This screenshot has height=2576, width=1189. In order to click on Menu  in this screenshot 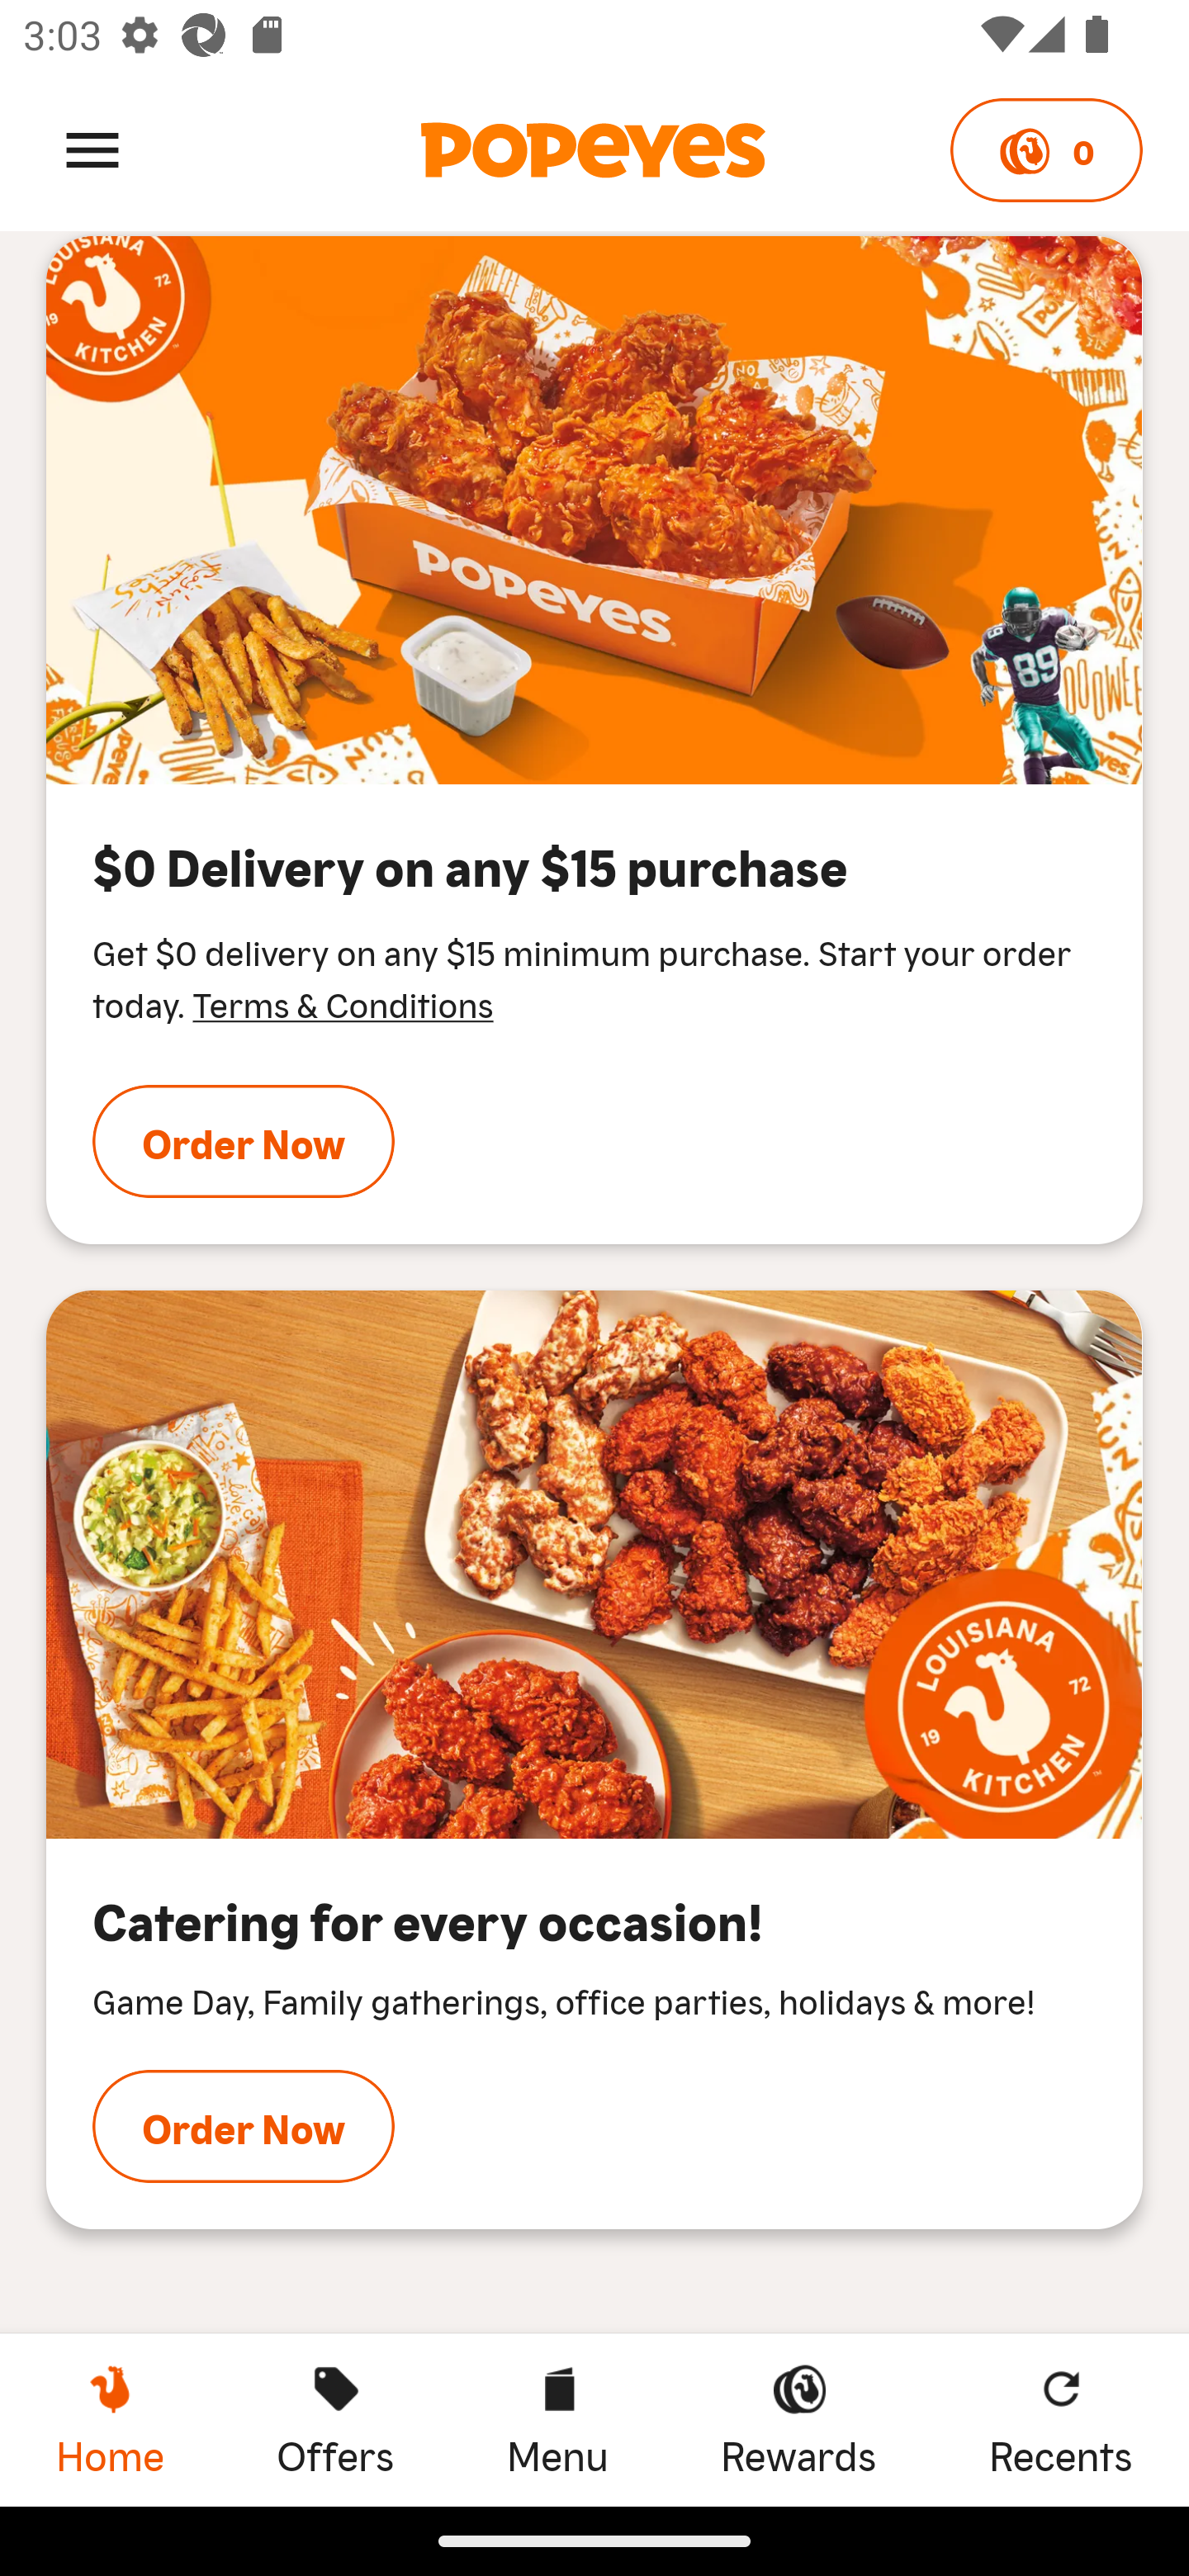, I will do `click(92, 149)`.